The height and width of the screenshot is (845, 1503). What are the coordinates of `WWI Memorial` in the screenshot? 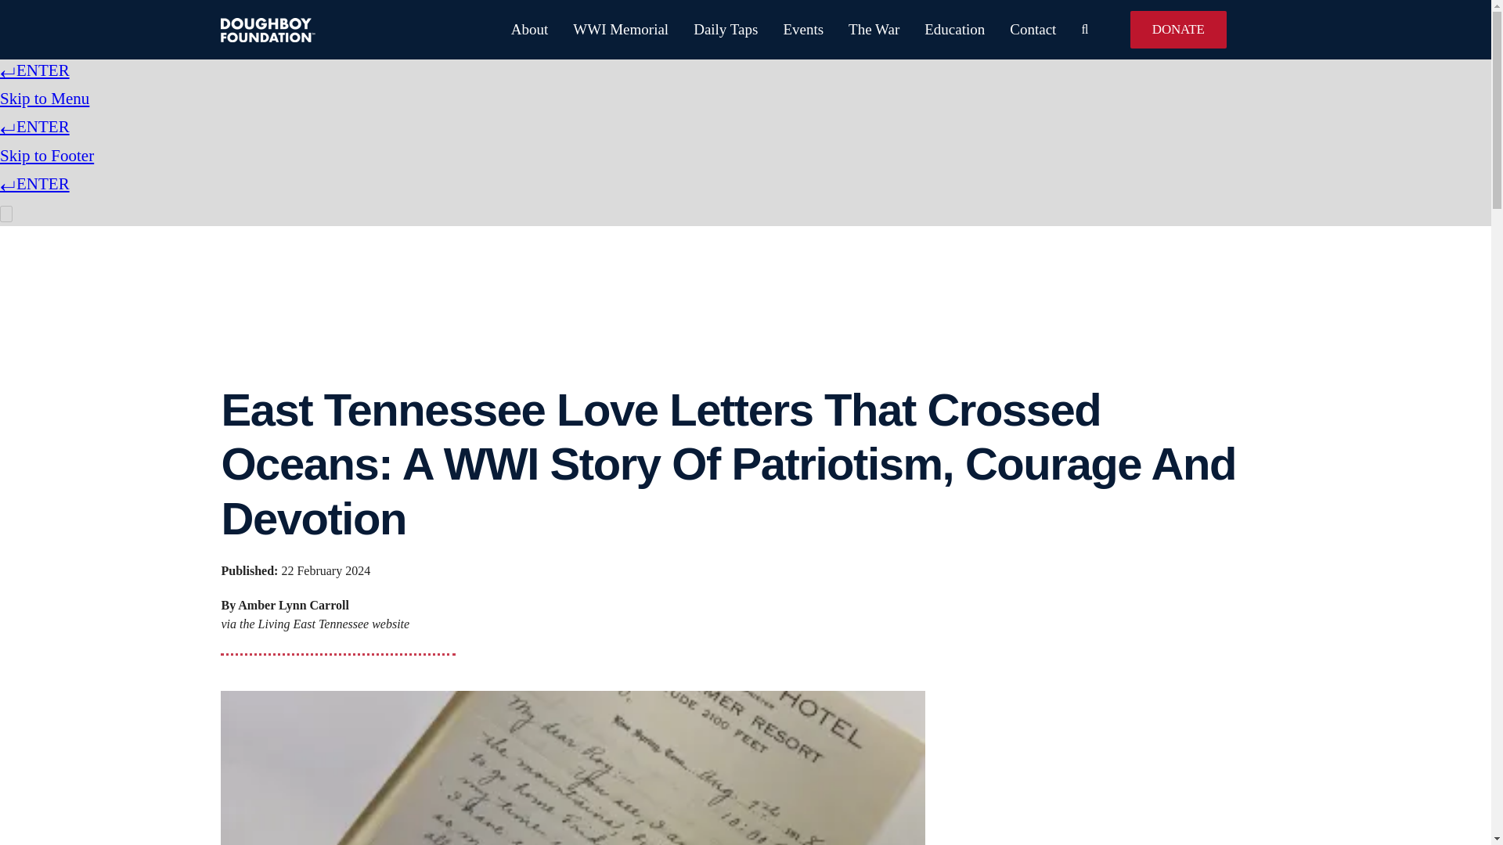 It's located at (608, 30).